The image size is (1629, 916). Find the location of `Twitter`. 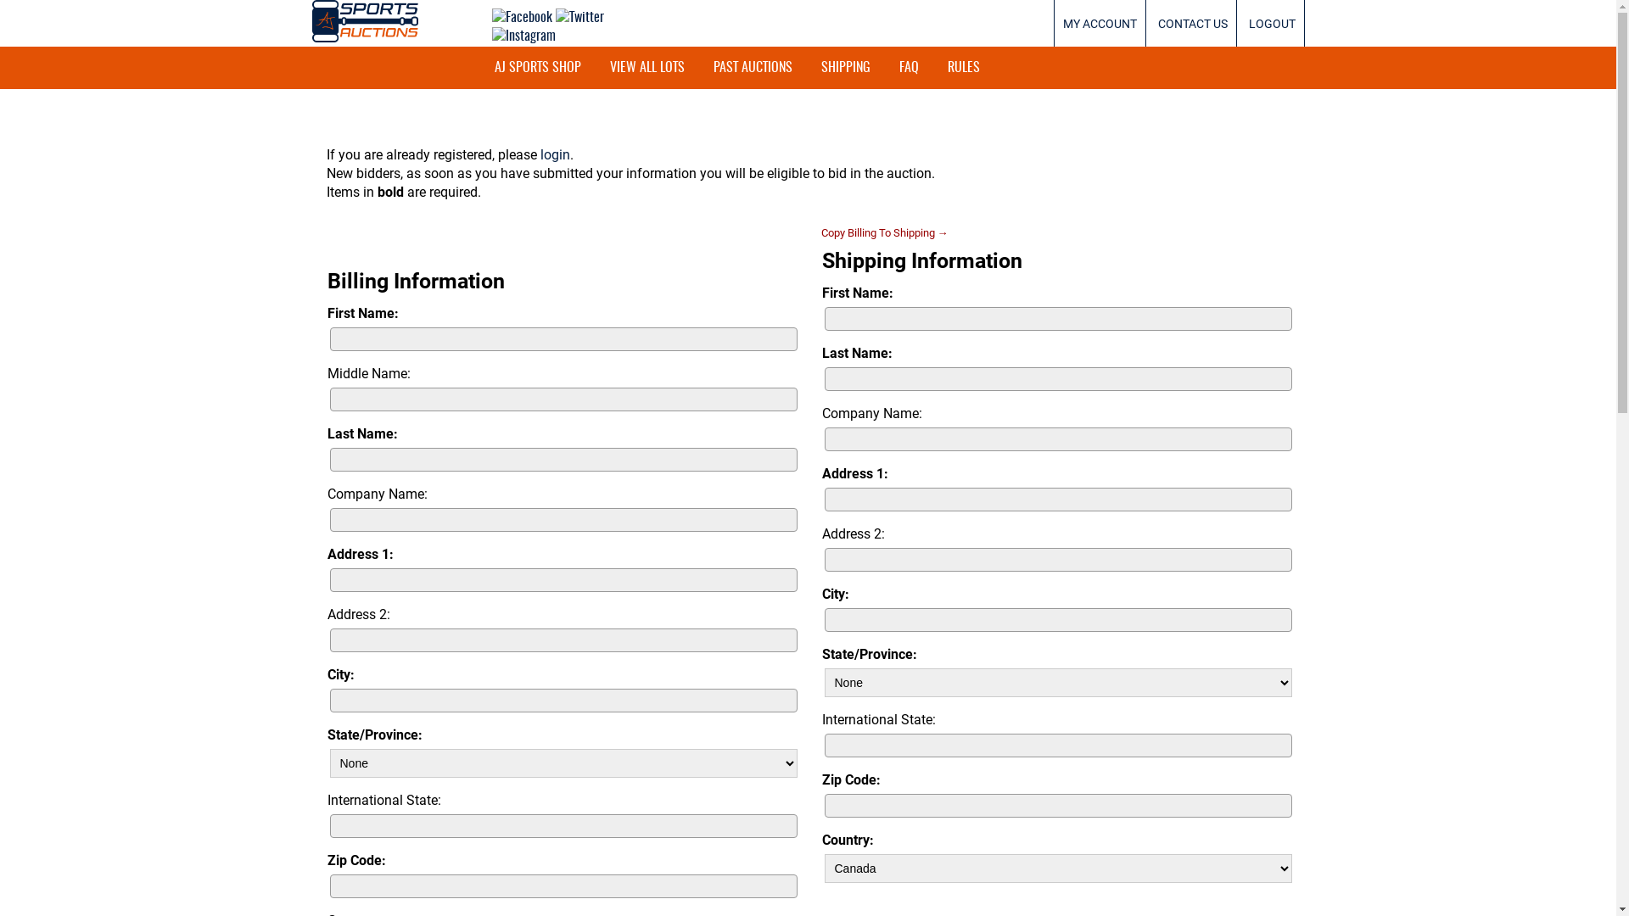

Twitter is located at coordinates (579, 18).